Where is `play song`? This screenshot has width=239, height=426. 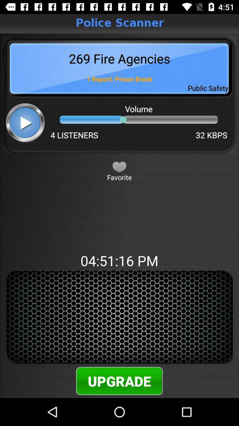
play song is located at coordinates (25, 122).